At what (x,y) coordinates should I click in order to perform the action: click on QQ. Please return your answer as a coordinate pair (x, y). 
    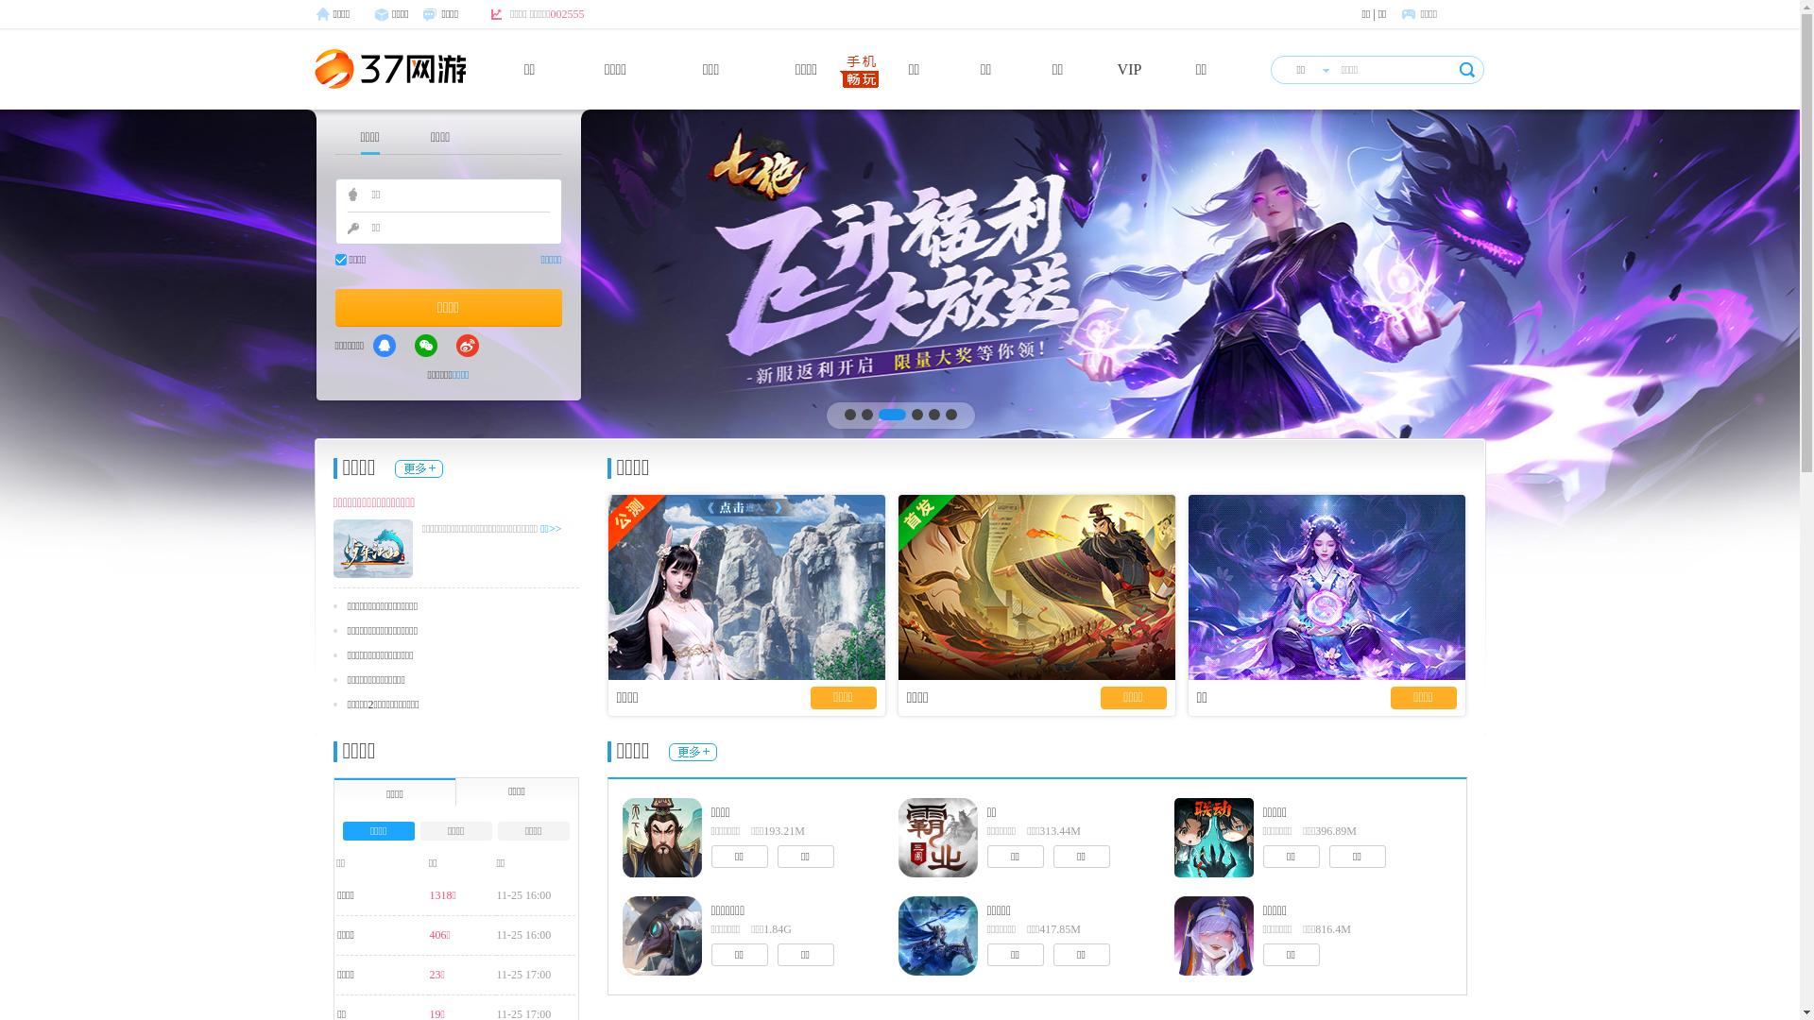
    Looking at the image, I should click on (385, 346).